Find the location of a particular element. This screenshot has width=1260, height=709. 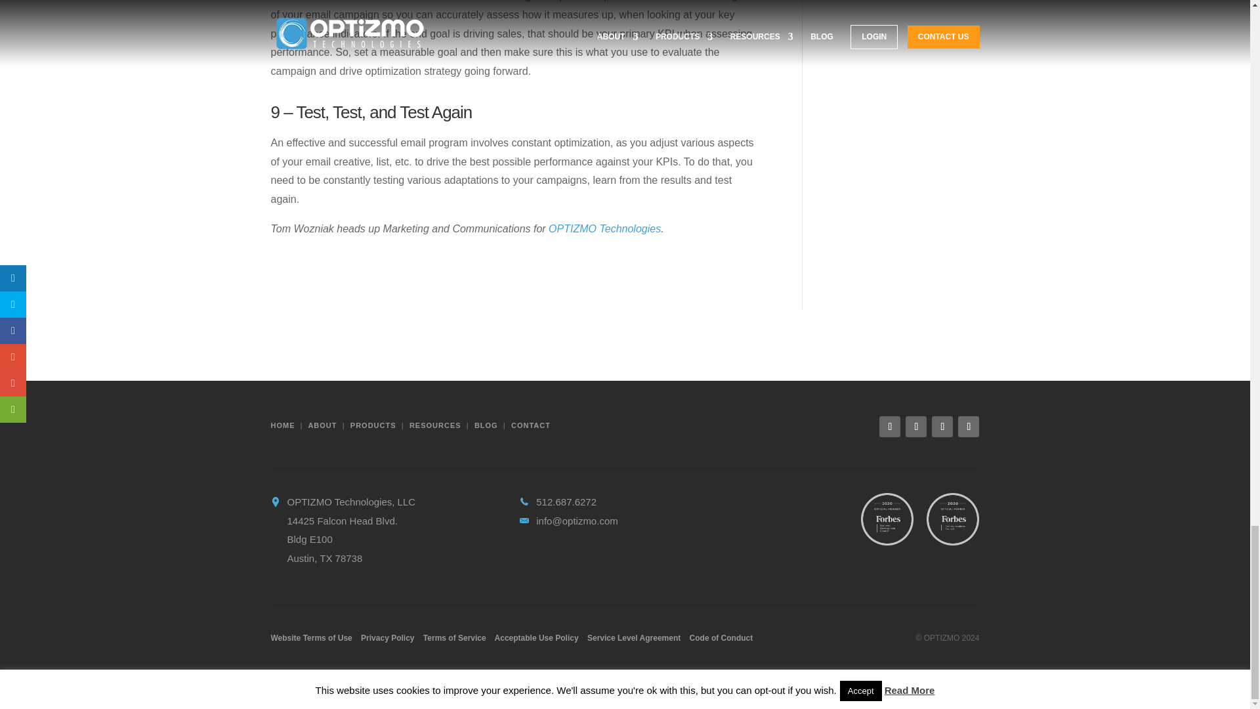

Follow on Youtube is located at coordinates (968, 427).